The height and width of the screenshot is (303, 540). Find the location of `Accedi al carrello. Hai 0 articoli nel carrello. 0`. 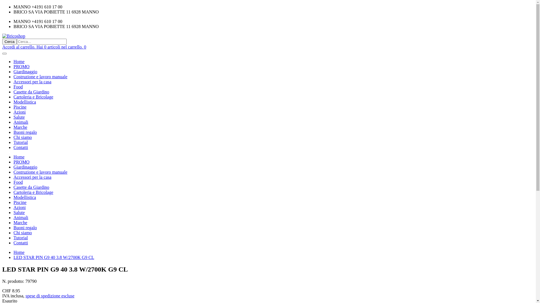

Accedi al carrello. Hai 0 articoli nel carrello. 0 is located at coordinates (44, 47).